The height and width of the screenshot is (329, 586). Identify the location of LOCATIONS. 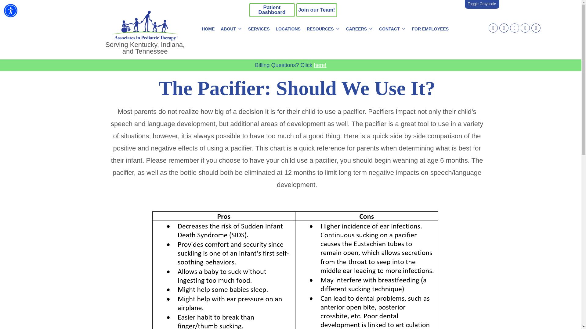
(288, 29).